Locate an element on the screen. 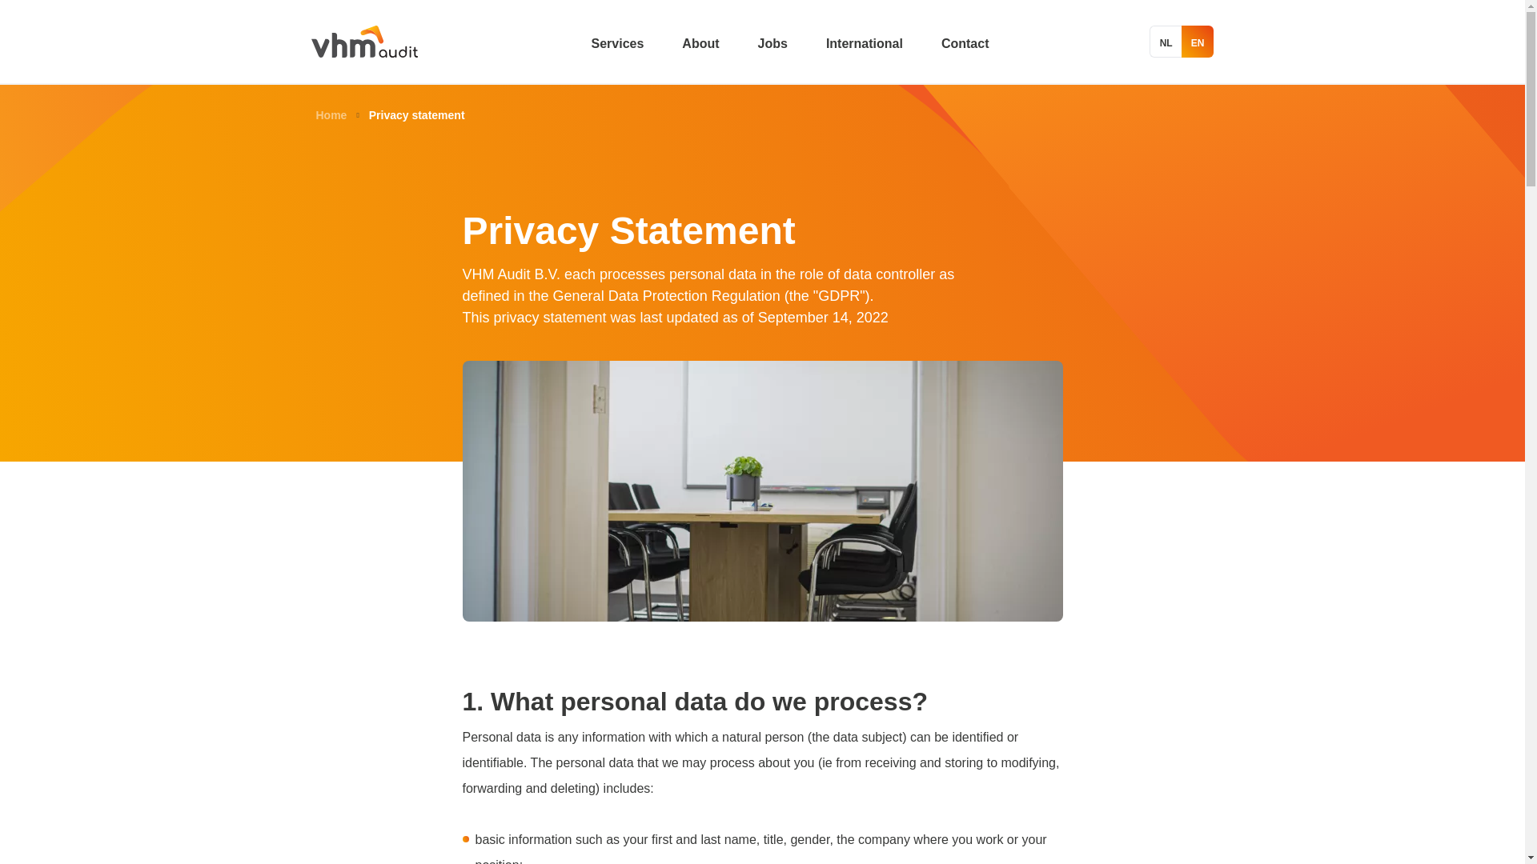 The width and height of the screenshot is (1537, 864). Terug naar de homepagina van English is located at coordinates (331, 115).